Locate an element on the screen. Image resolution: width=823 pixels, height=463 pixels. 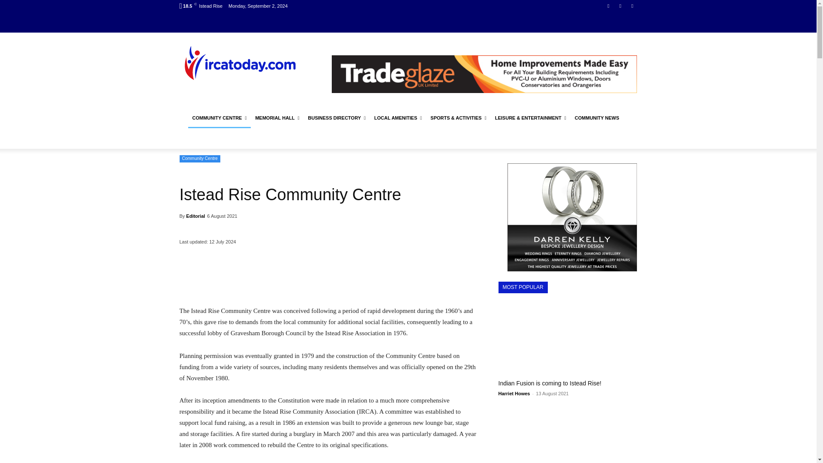
Youtube is located at coordinates (632, 6).